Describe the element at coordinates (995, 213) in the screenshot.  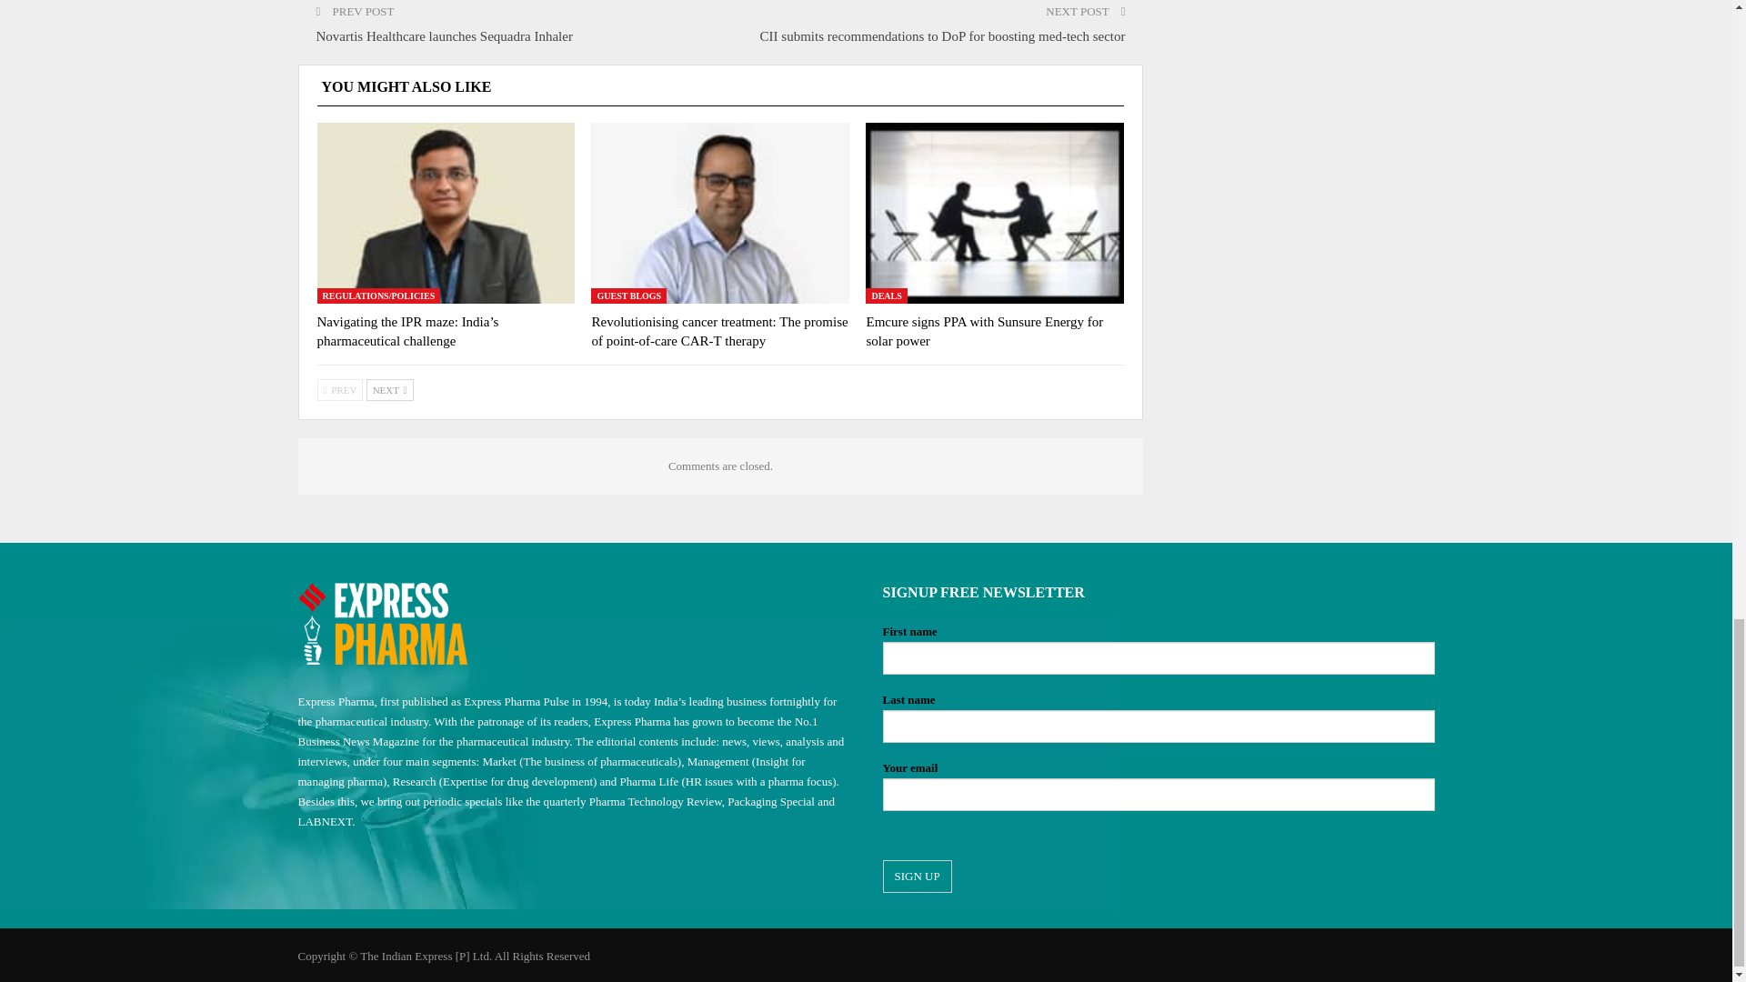
I see `Emcure signs PPA with Sunsure Energy for solar power` at that location.